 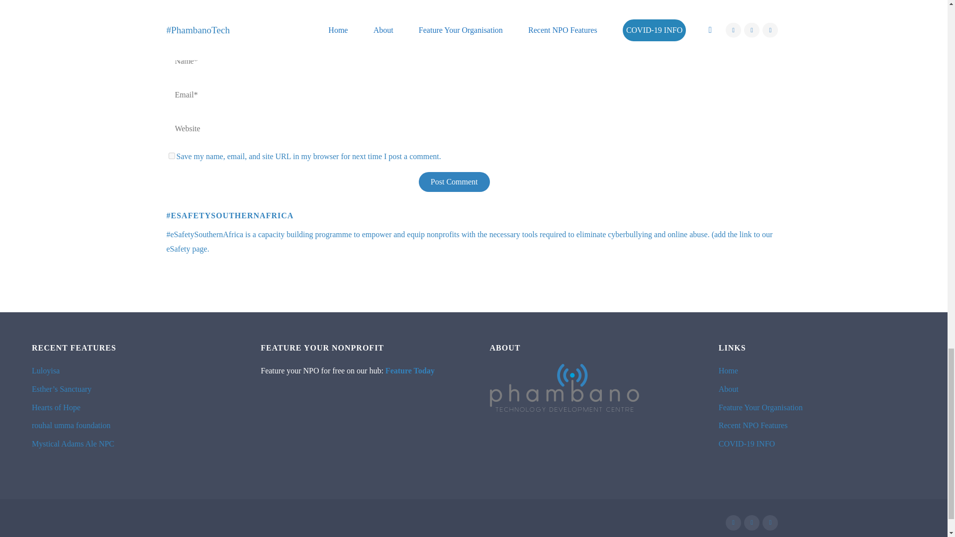 What do you see at coordinates (56, 408) in the screenshot?
I see `Hearts of Hope` at bounding box center [56, 408].